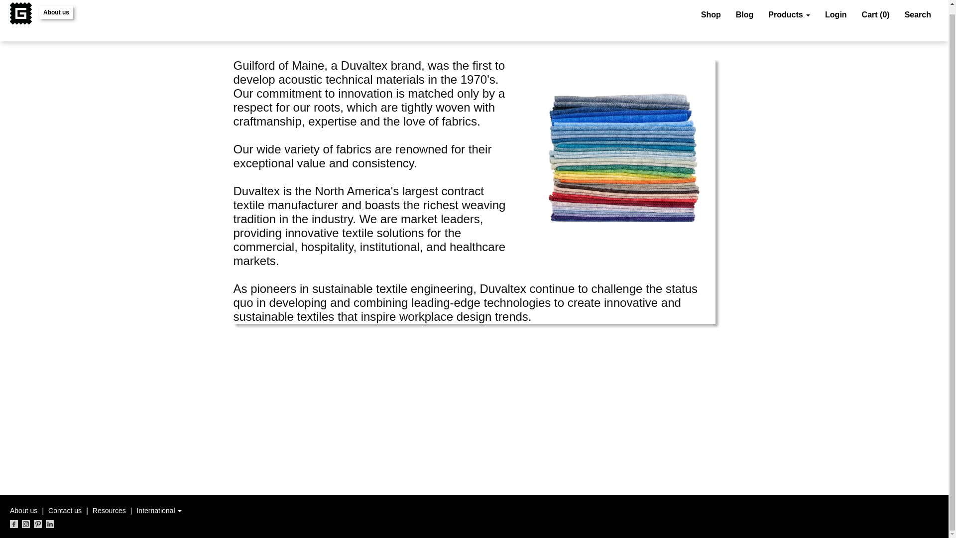 The width and height of the screenshot is (956, 538). I want to click on Search, so click(918, 15).